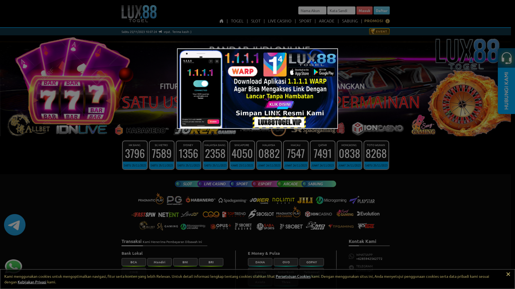  I want to click on TOGEL, so click(237, 21).